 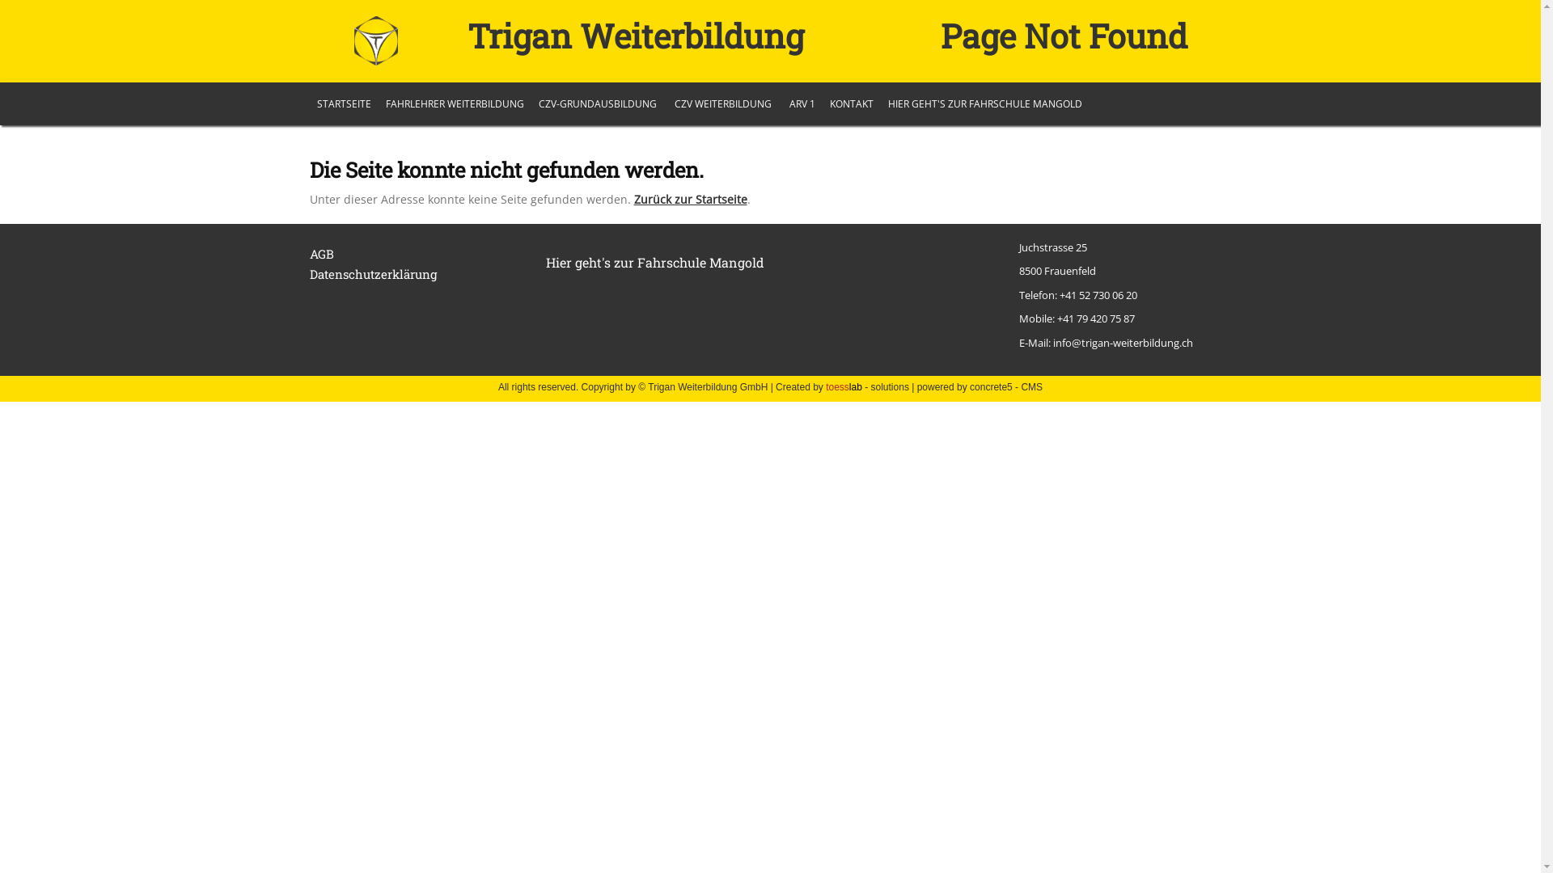 What do you see at coordinates (455, 104) in the screenshot?
I see `FAHRLEHRER WEITERBILDUNG` at bounding box center [455, 104].